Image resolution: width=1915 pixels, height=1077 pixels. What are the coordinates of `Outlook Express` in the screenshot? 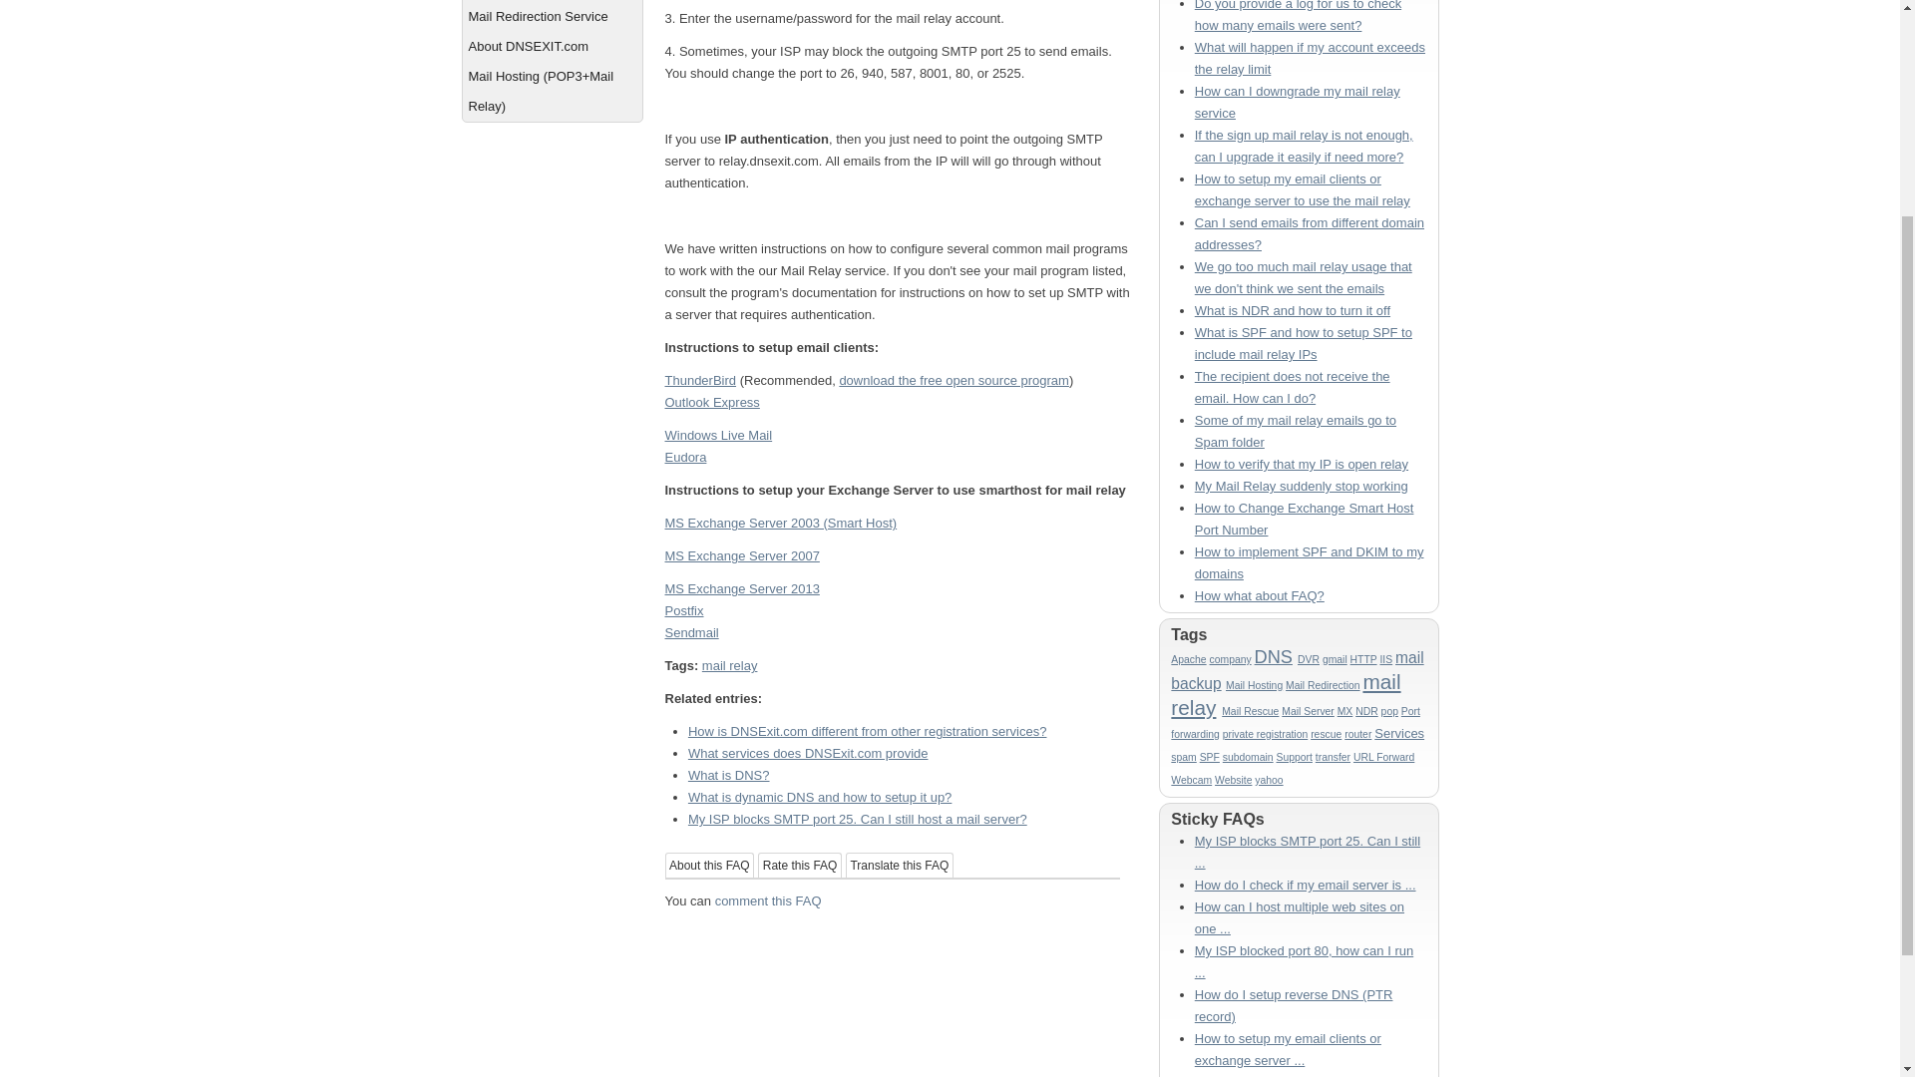 It's located at (711, 403).